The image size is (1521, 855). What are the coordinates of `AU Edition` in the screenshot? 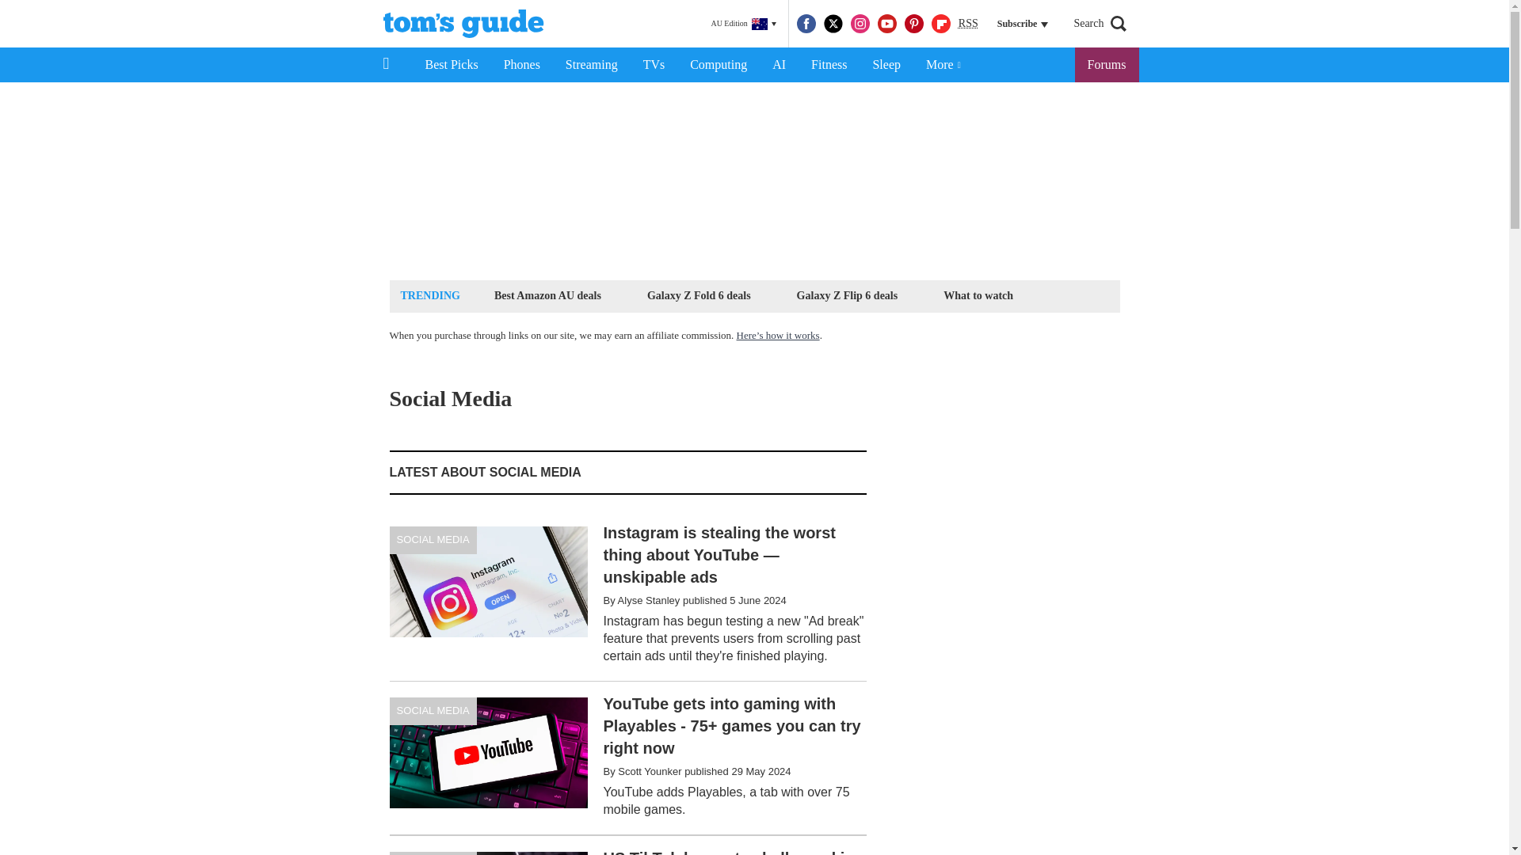 It's located at (743, 24).